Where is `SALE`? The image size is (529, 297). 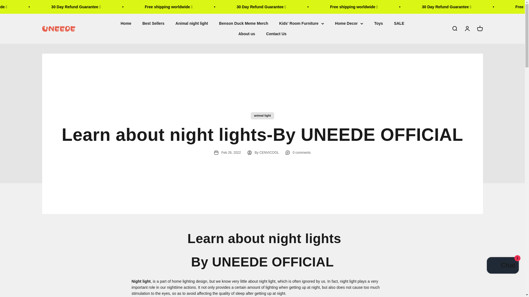
SALE is located at coordinates (399, 23).